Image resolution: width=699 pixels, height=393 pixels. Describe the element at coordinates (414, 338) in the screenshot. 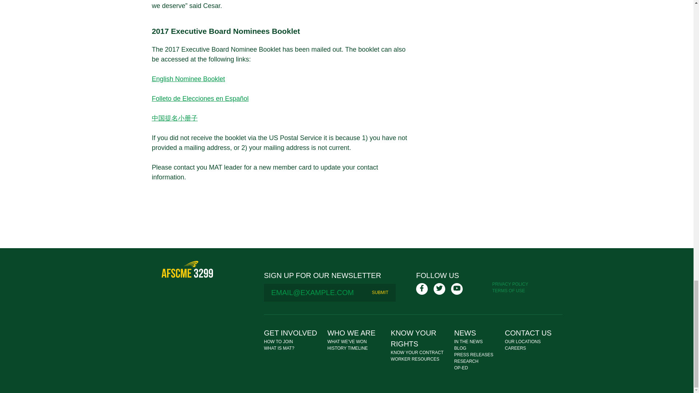

I see `KNOW YOUR RIGHTS` at that location.